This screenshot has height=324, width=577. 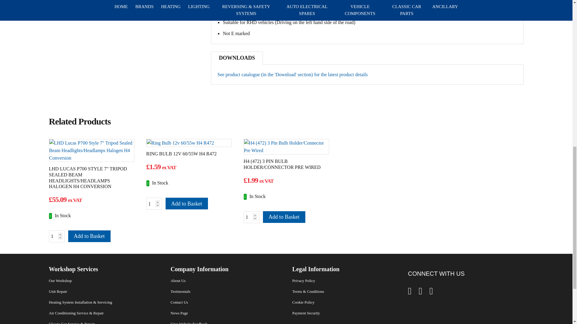 What do you see at coordinates (251, 217) in the screenshot?
I see `1` at bounding box center [251, 217].